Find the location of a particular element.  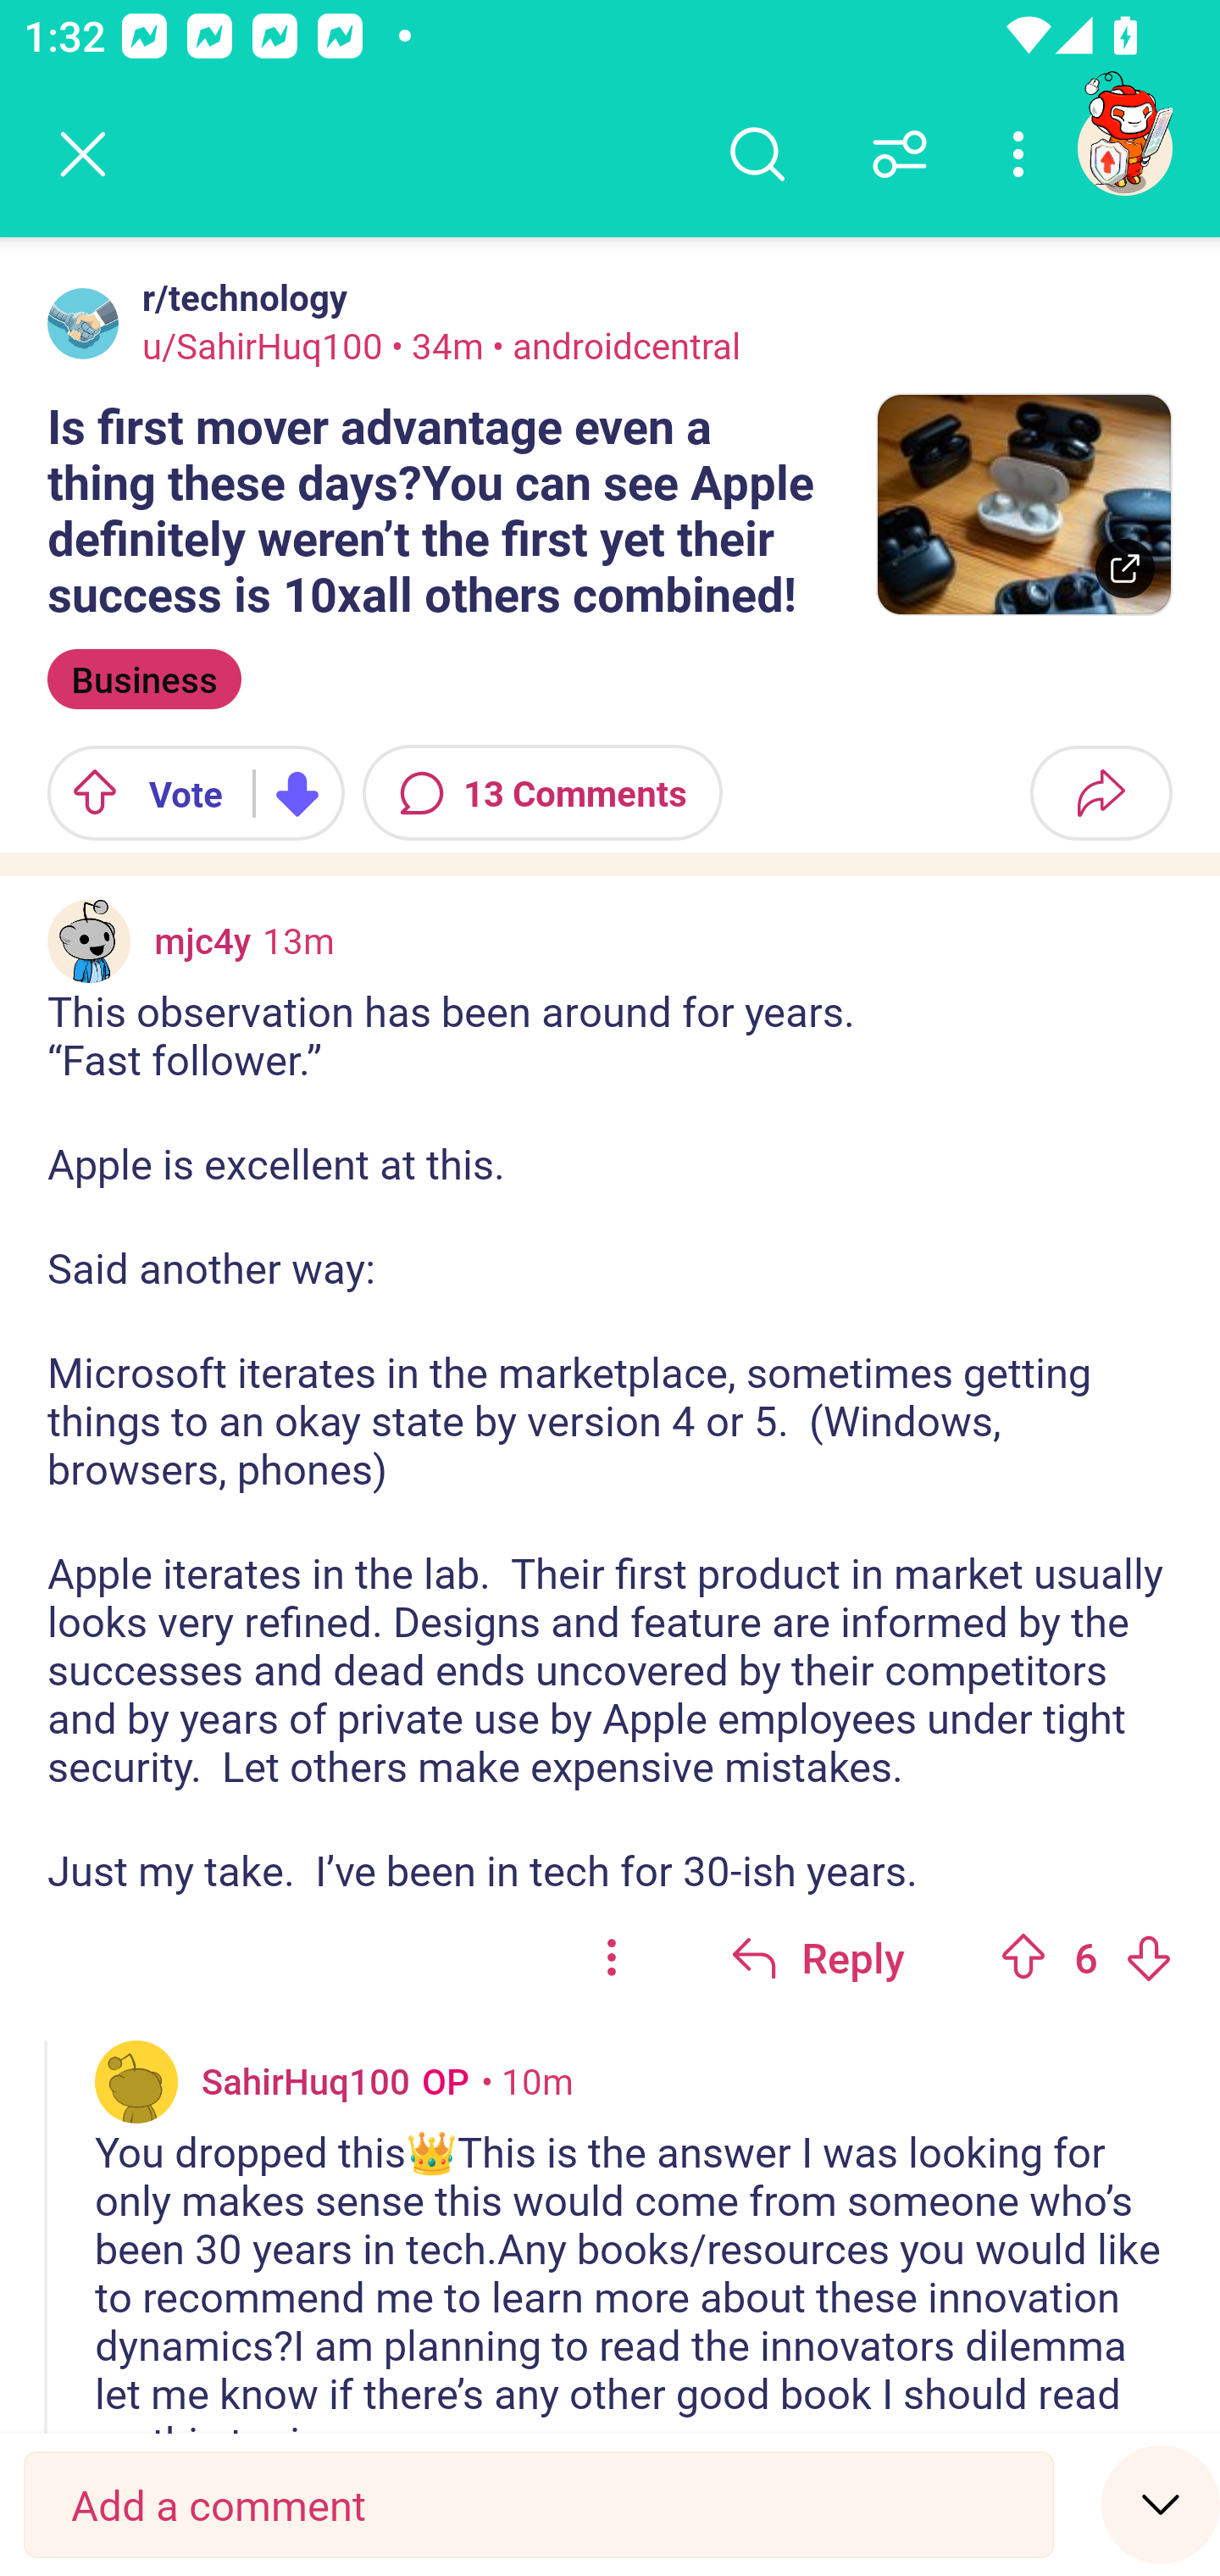

Share is located at coordinates (1101, 793).